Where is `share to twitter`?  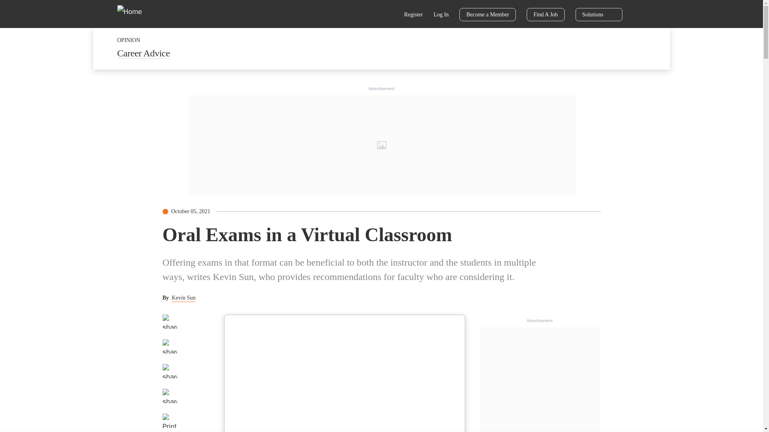 share to twitter is located at coordinates (169, 346).